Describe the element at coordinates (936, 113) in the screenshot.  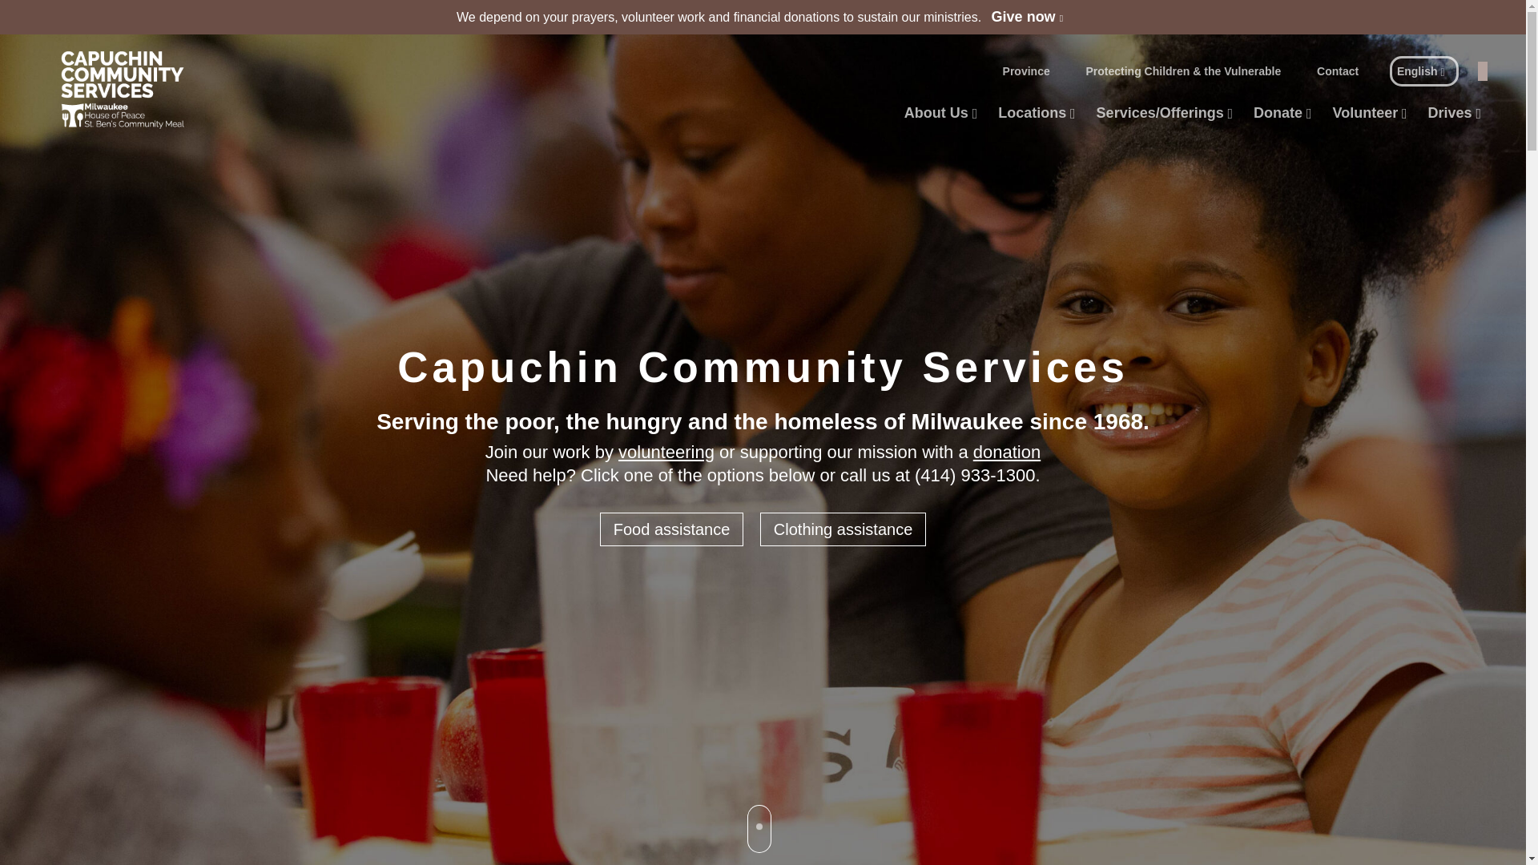
I see `About Us` at that location.